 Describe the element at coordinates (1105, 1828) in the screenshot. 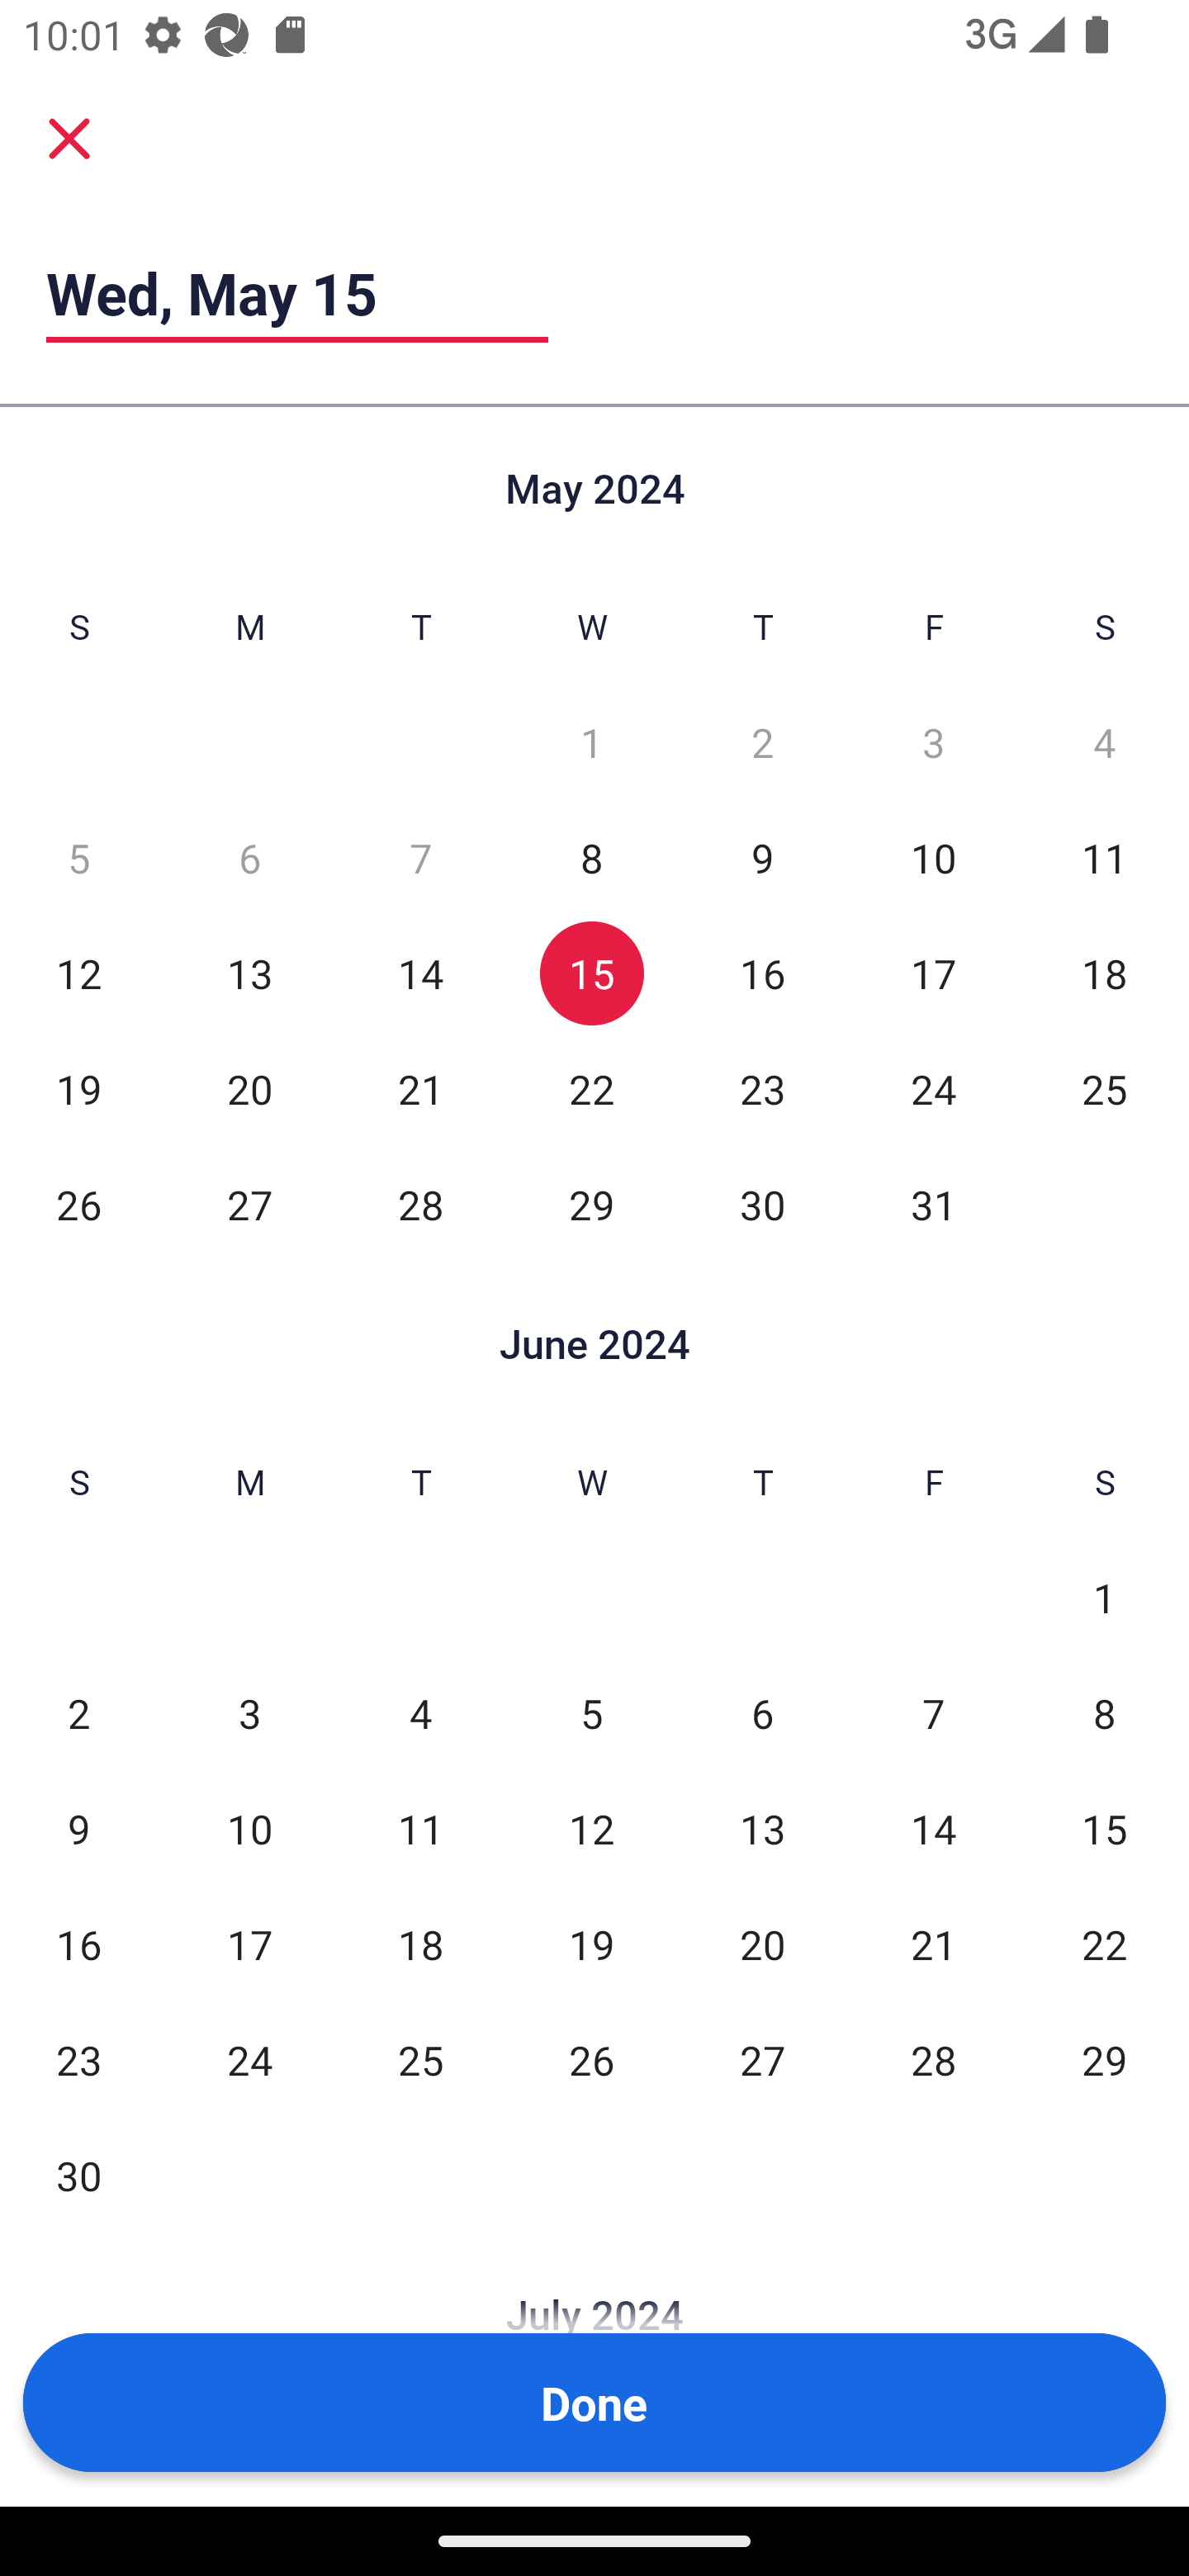

I see `15 Sat, Jun 15, Not Selected` at that location.